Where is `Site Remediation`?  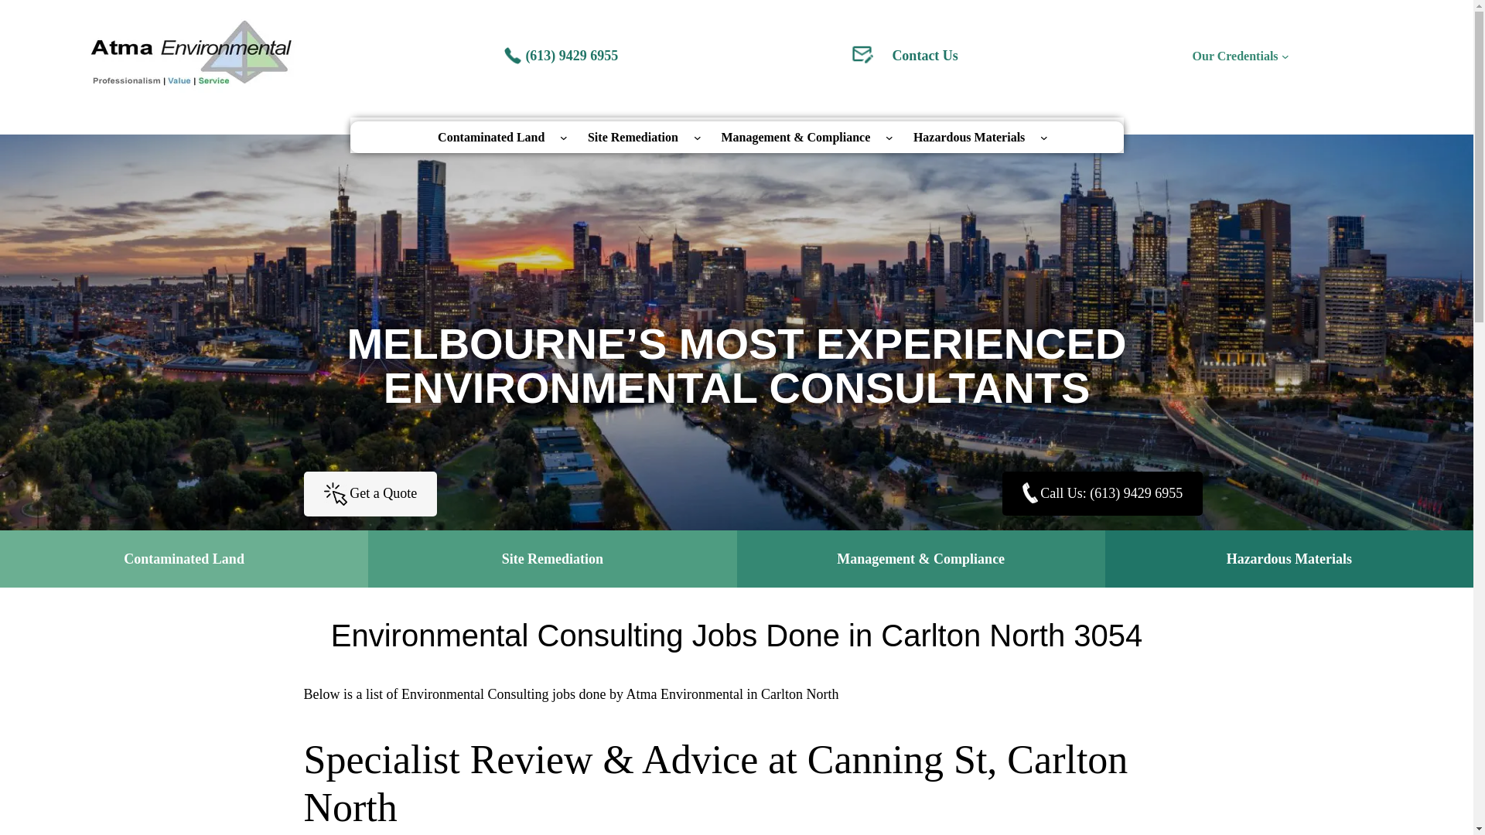 Site Remediation is located at coordinates (633, 136).